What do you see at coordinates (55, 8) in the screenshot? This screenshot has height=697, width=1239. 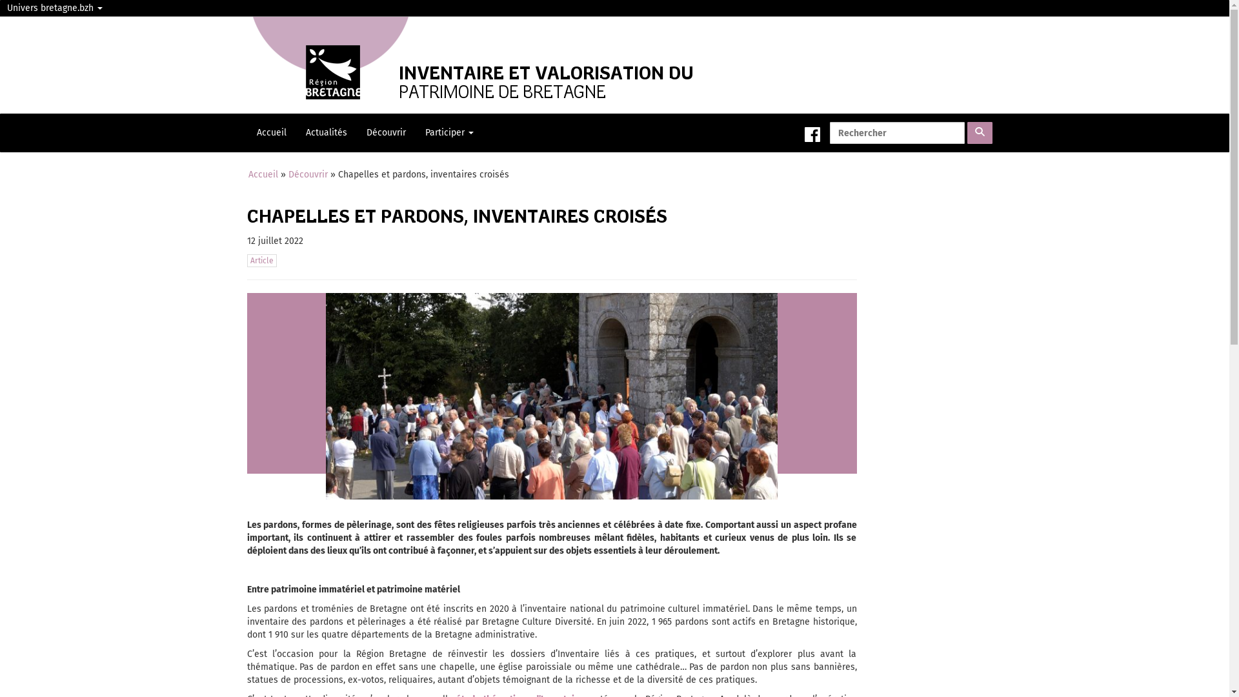 I see `Univers bretagne.bzh` at bounding box center [55, 8].